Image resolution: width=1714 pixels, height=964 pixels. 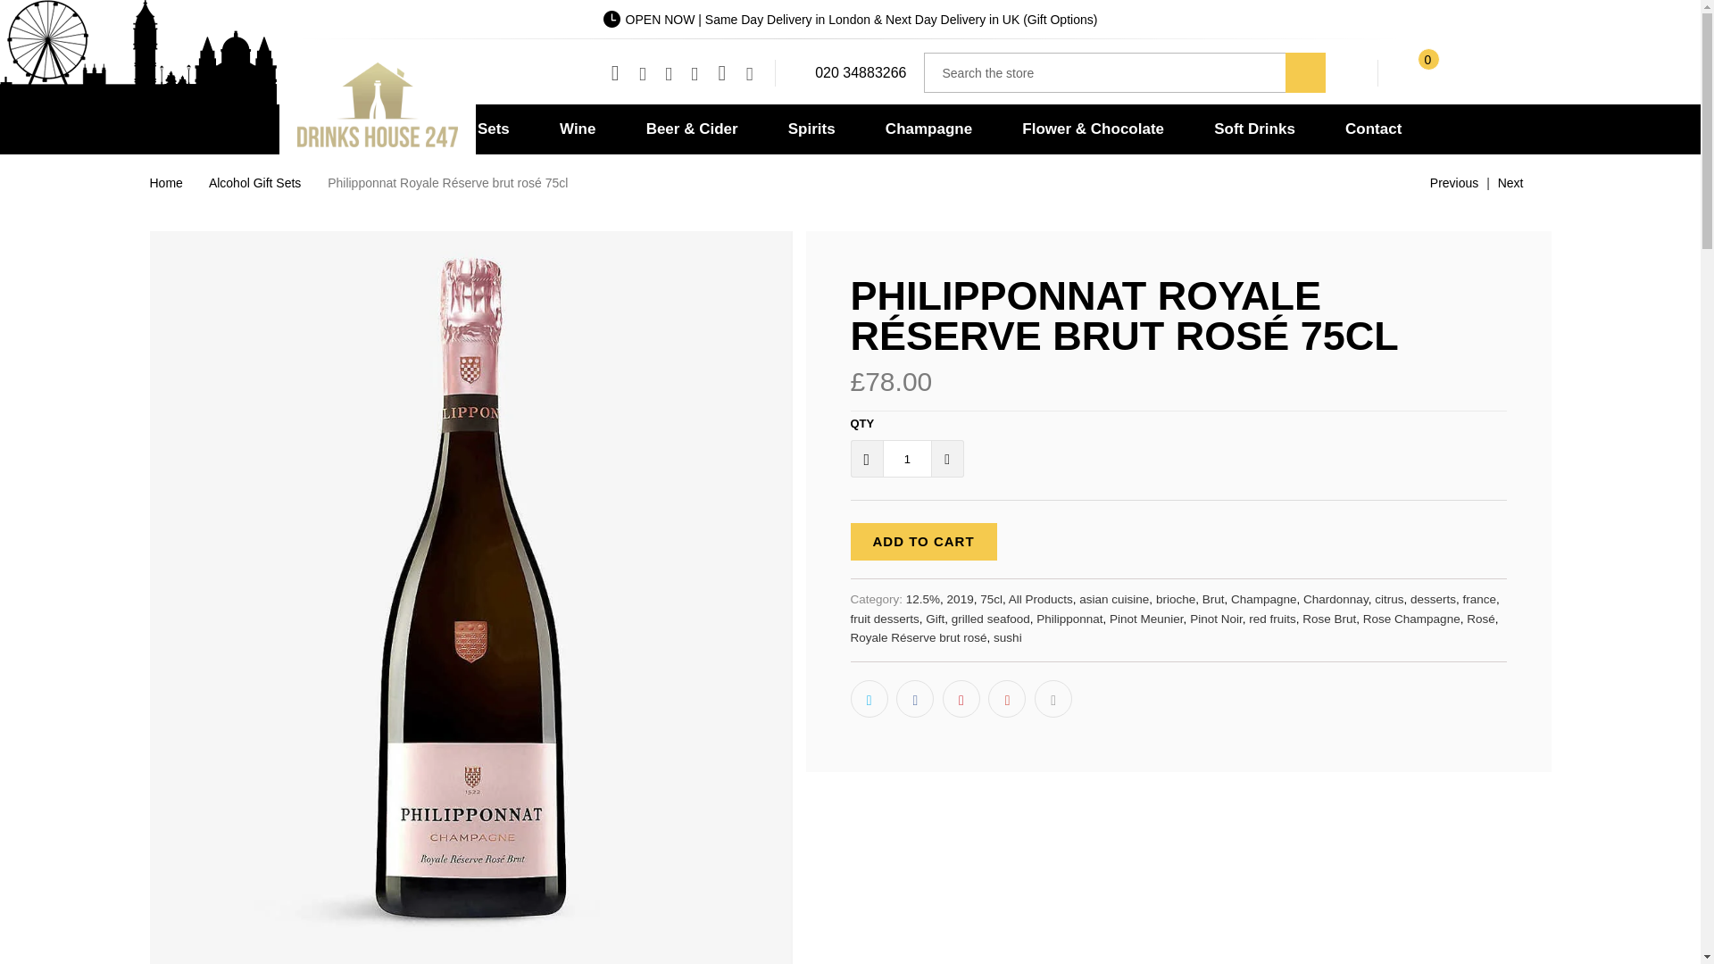 What do you see at coordinates (1041, 600) in the screenshot?
I see `Products tagged All Products` at bounding box center [1041, 600].